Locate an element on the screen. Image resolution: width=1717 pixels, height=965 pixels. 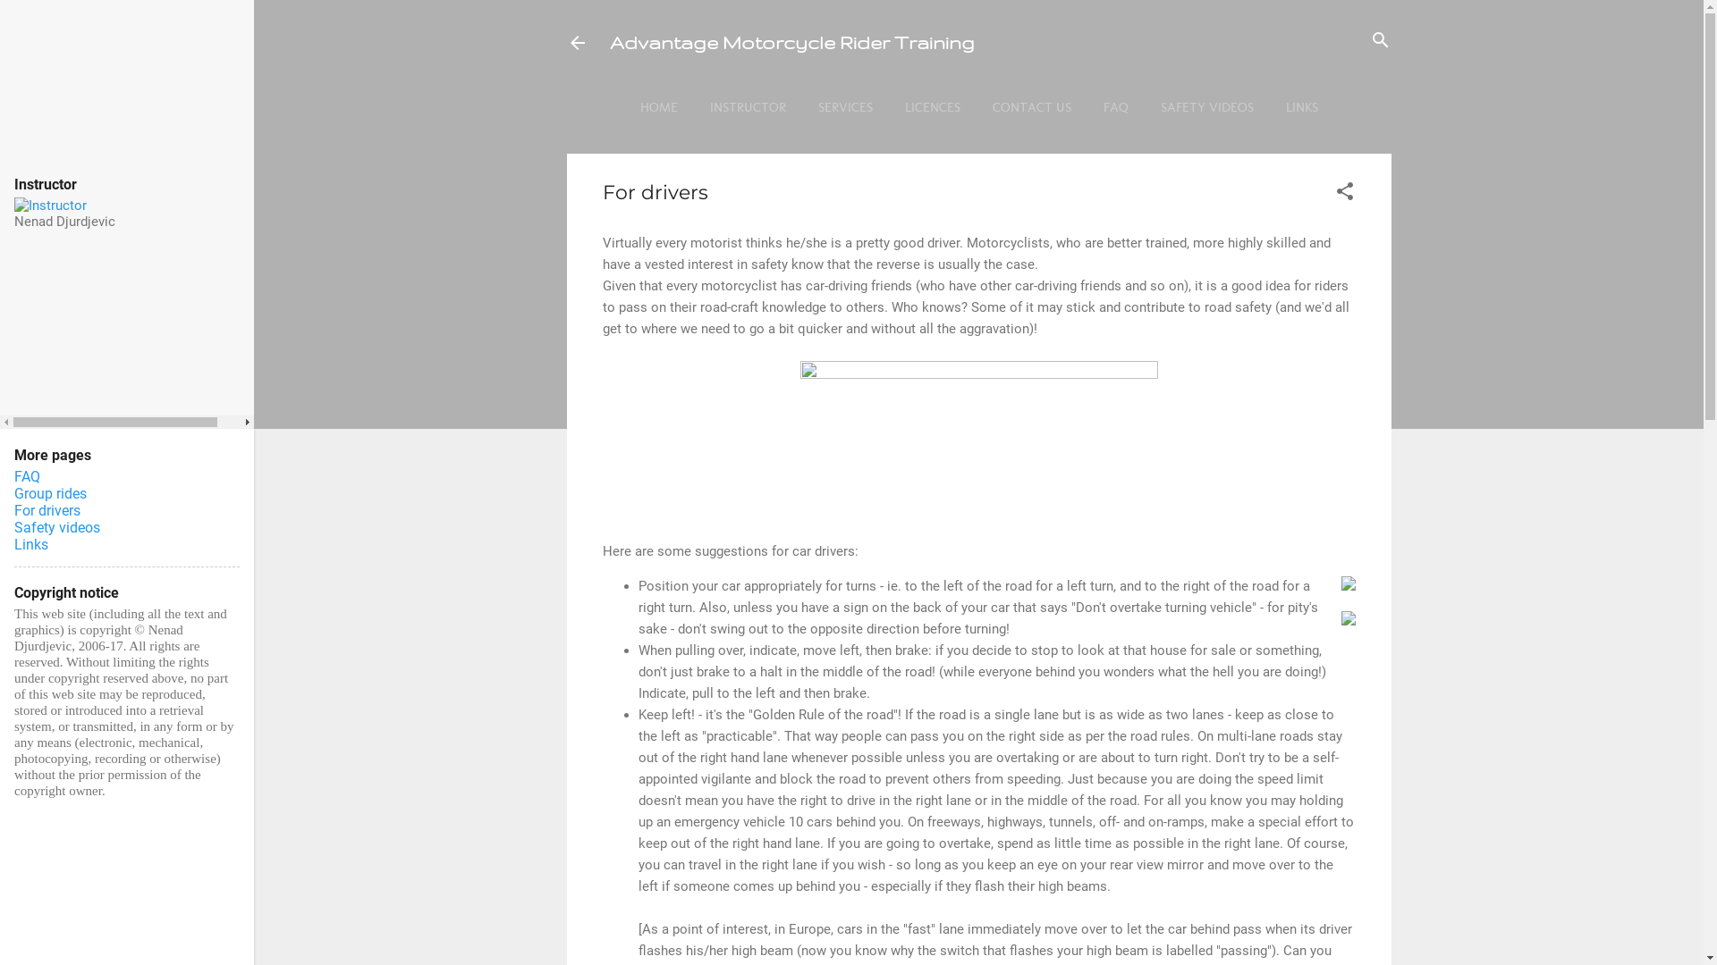
SERVICES is located at coordinates (844, 107).